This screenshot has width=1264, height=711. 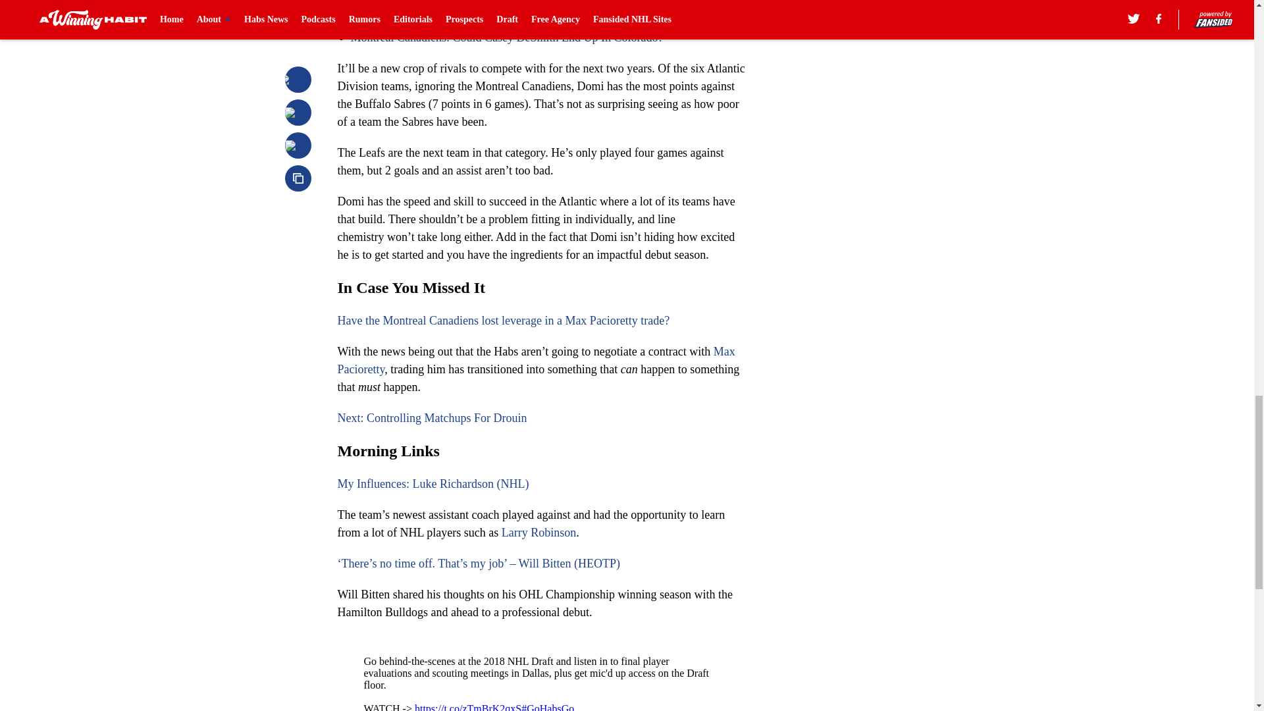 What do you see at coordinates (506, 37) in the screenshot?
I see `Montreal Canadiens: Could Casey DeSmith End Up In Colorado?` at bounding box center [506, 37].